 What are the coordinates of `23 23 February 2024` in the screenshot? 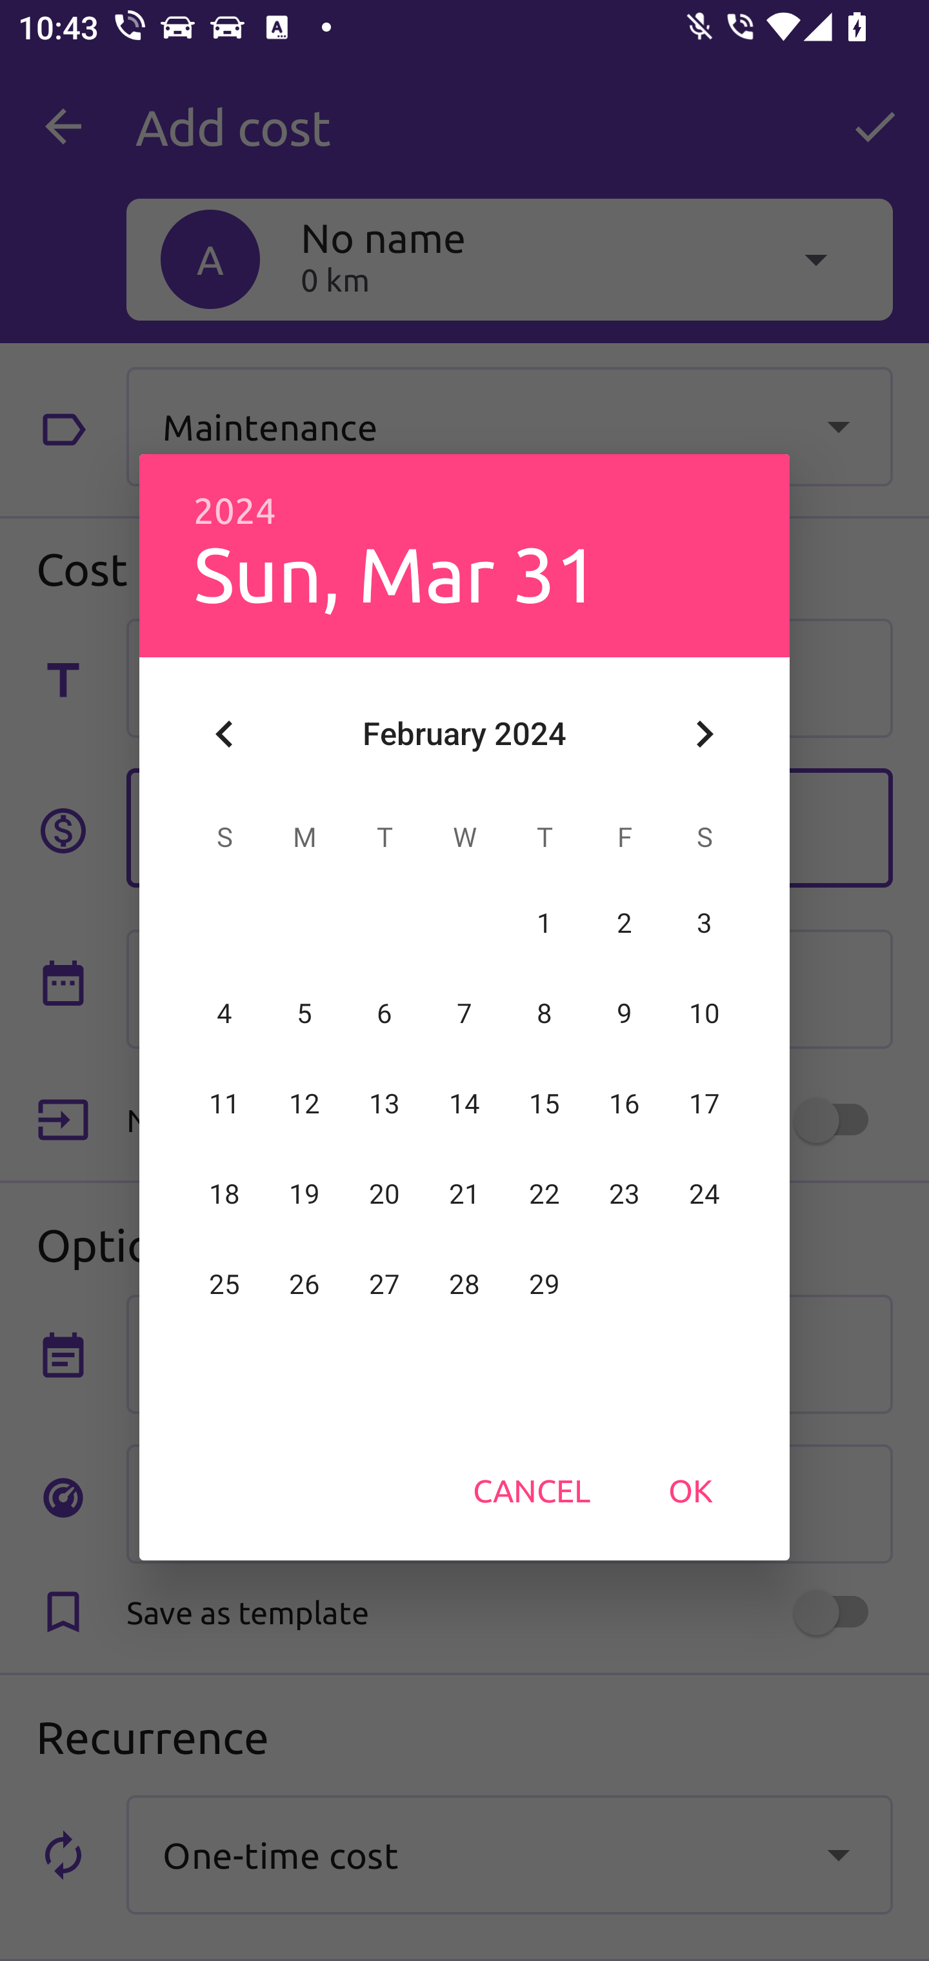 It's located at (624, 1194).